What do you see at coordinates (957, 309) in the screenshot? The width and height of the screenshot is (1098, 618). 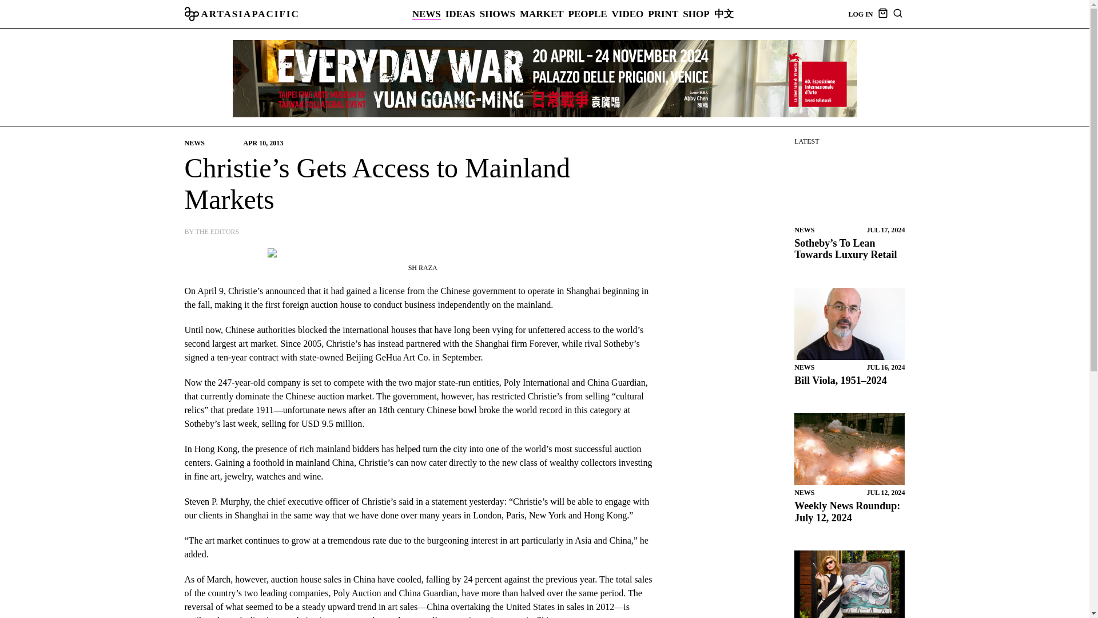 I see `Search` at bounding box center [957, 309].